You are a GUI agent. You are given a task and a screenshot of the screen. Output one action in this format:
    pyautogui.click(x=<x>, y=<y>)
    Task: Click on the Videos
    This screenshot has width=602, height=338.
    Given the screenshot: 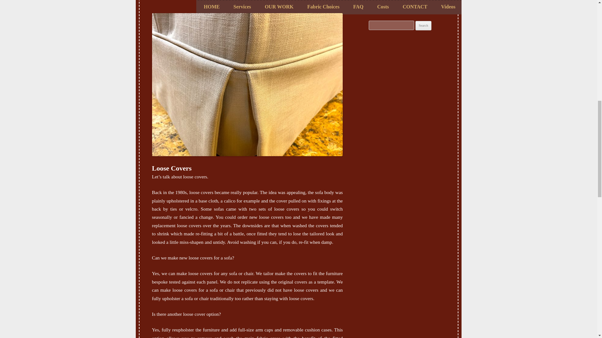 What is the action you would take?
    pyautogui.click(x=448, y=7)
    